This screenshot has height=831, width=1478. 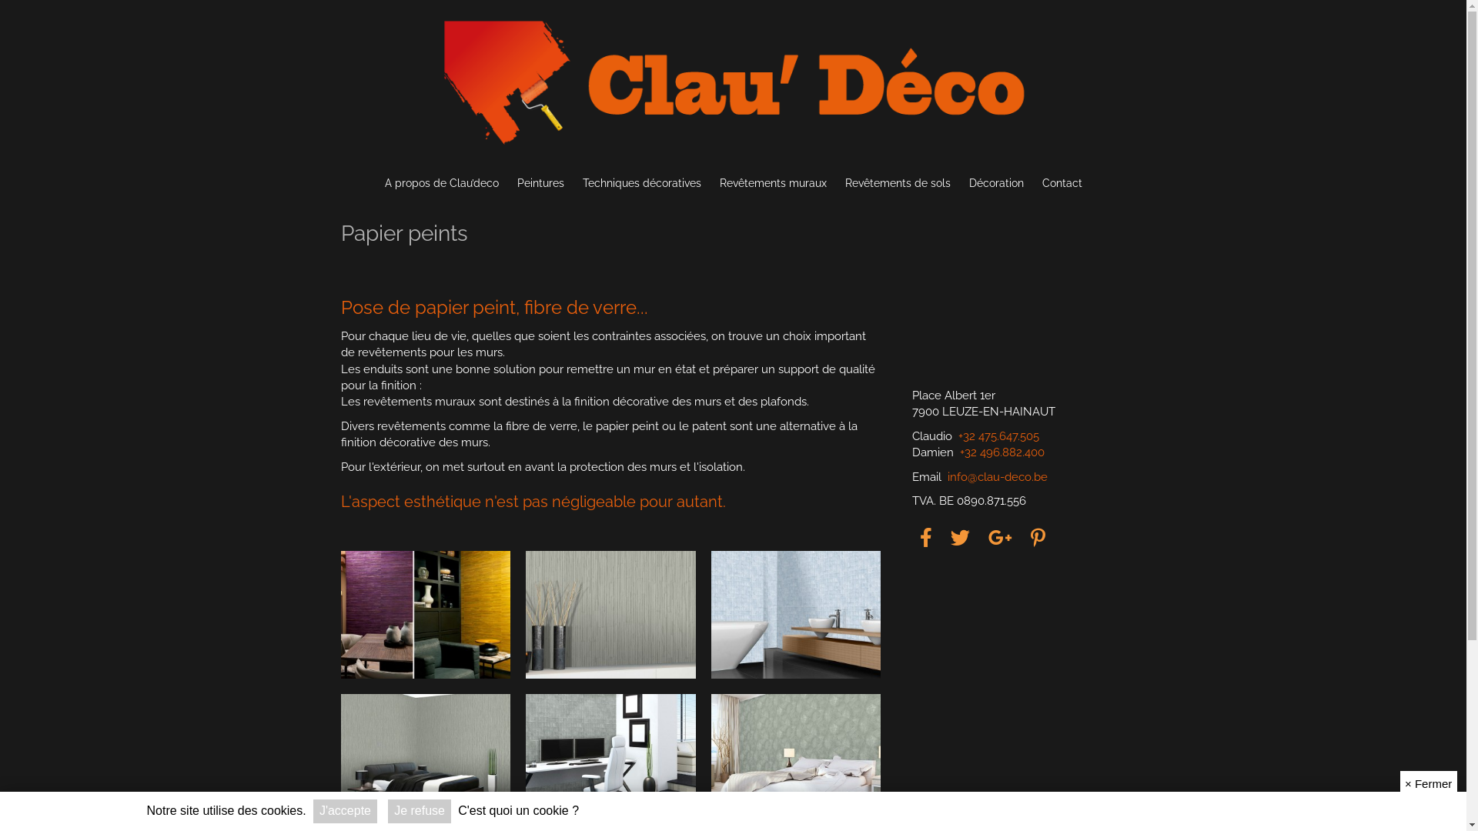 What do you see at coordinates (420, 811) in the screenshot?
I see `Je refuse` at bounding box center [420, 811].